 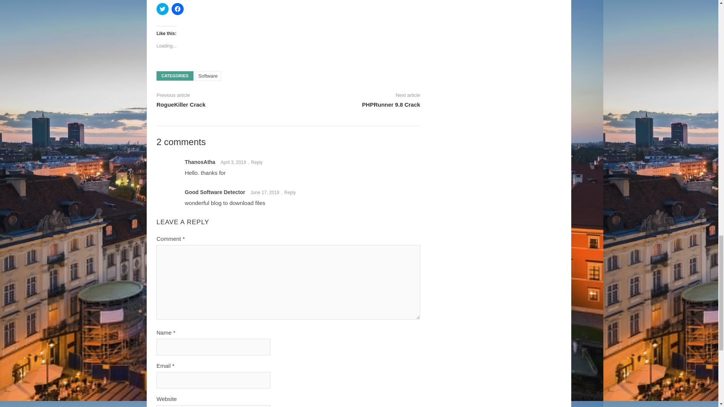 I want to click on RogueKiller Crack, so click(x=181, y=104).